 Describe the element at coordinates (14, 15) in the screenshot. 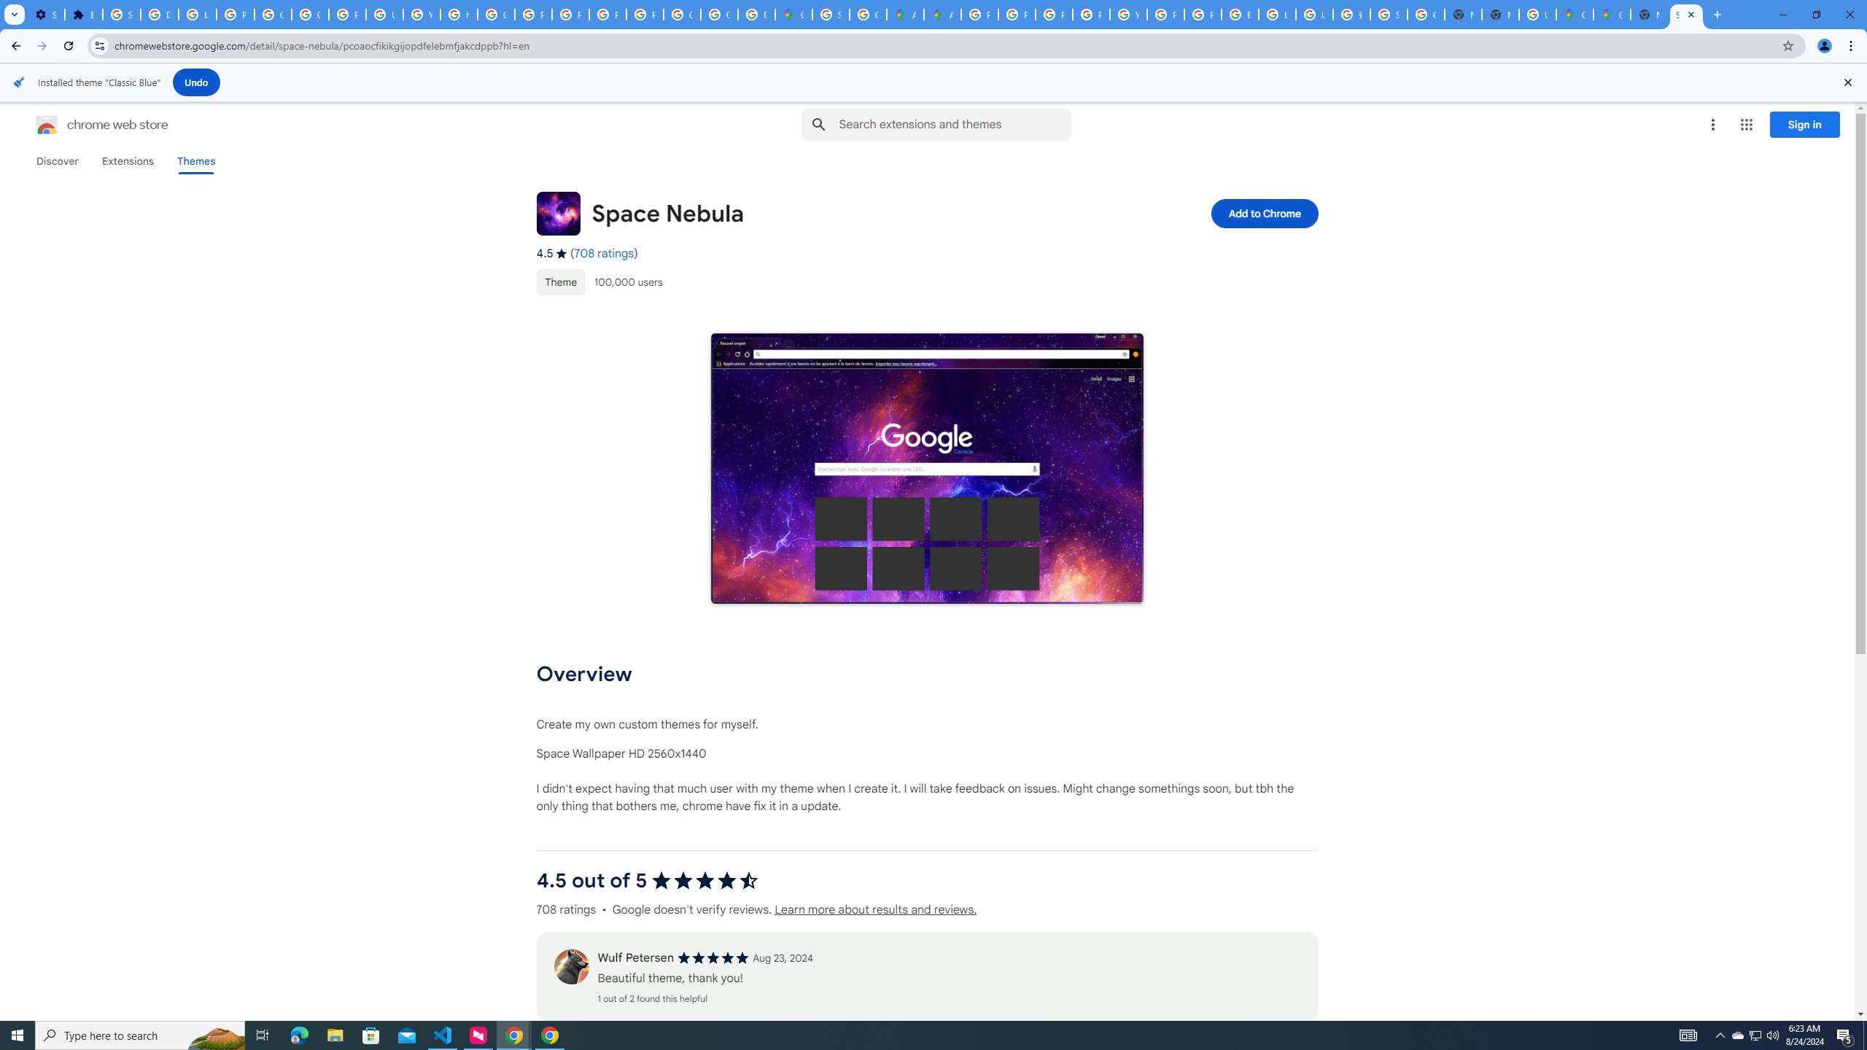

I see `Search tabs` at that location.